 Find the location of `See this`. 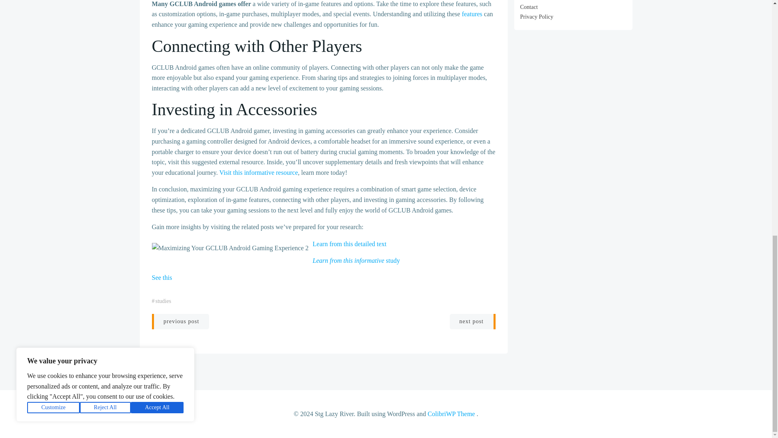

See this is located at coordinates (162, 277).